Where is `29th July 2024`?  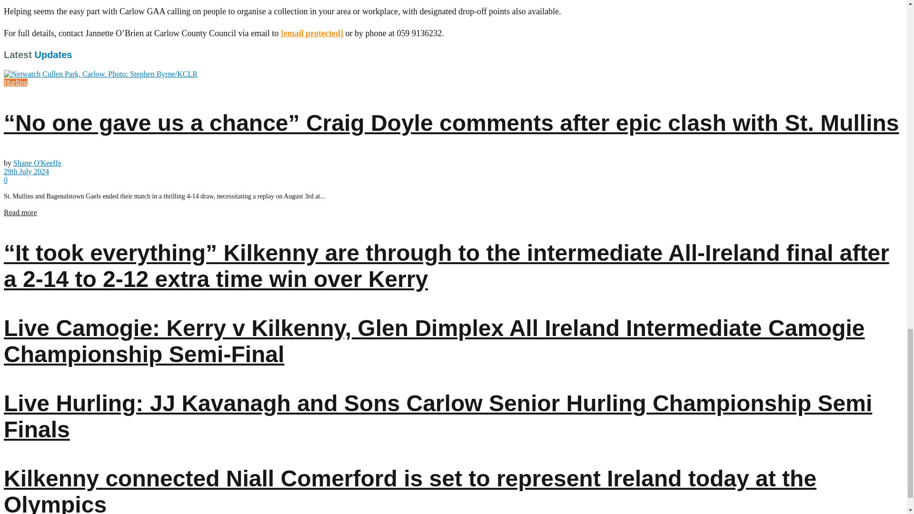 29th July 2024 is located at coordinates (26, 171).